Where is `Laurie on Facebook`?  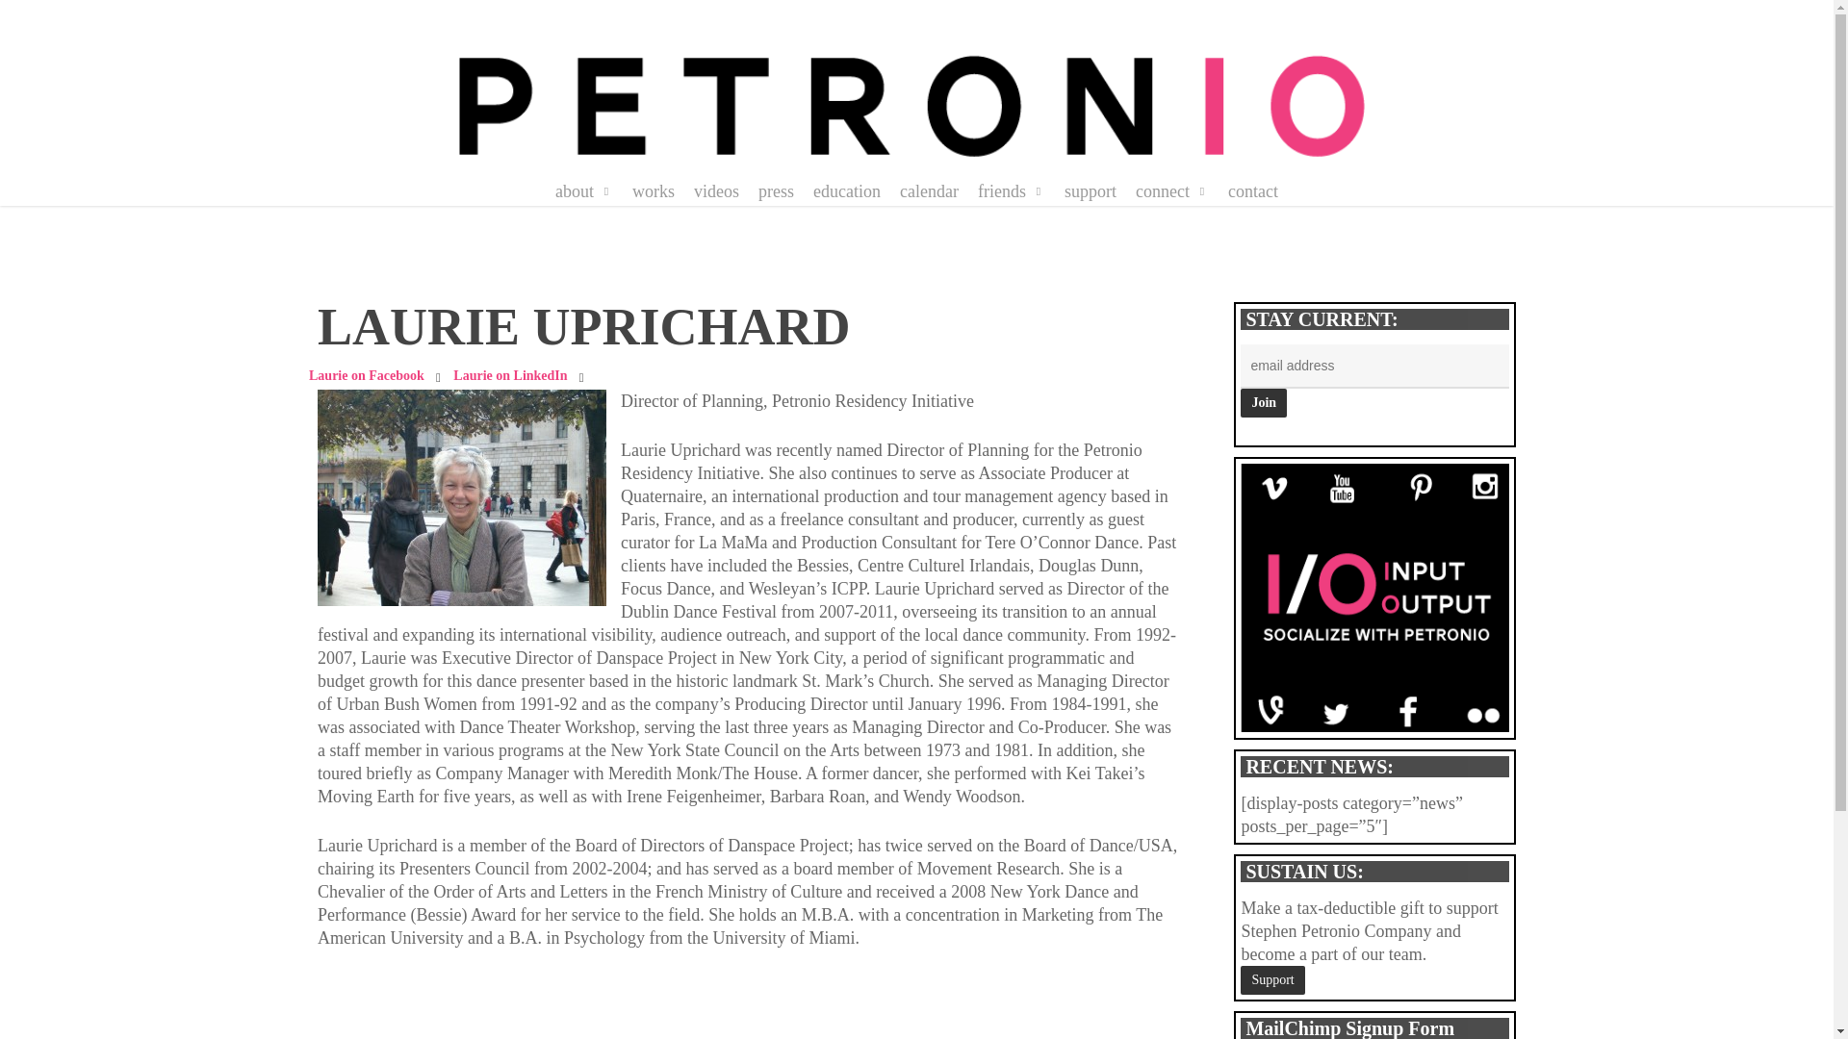
Laurie on Facebook is located at coordinates (366, 375).